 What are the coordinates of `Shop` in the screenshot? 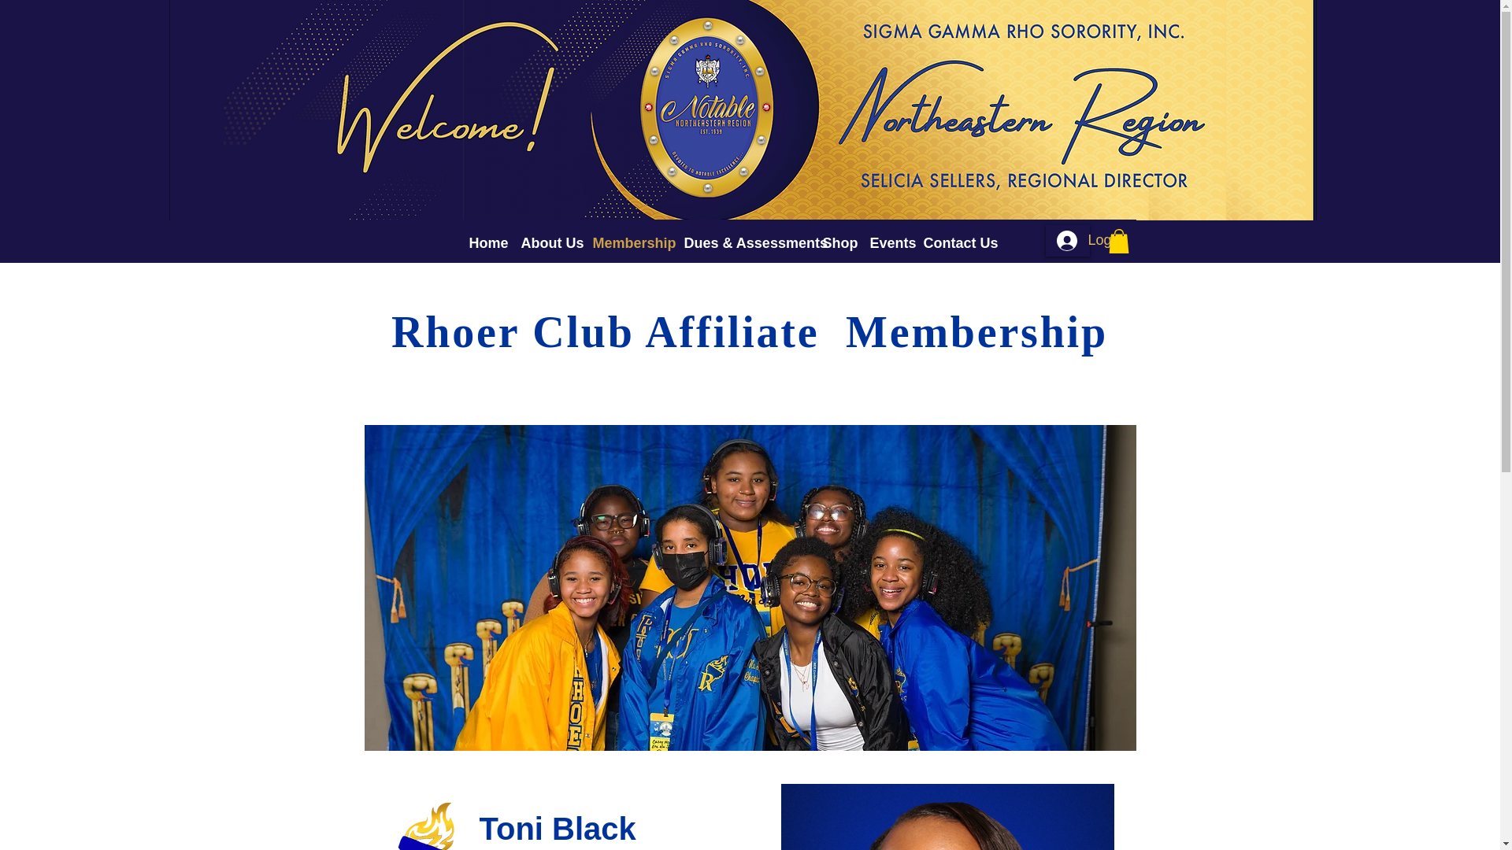 It's located at (838, 241).